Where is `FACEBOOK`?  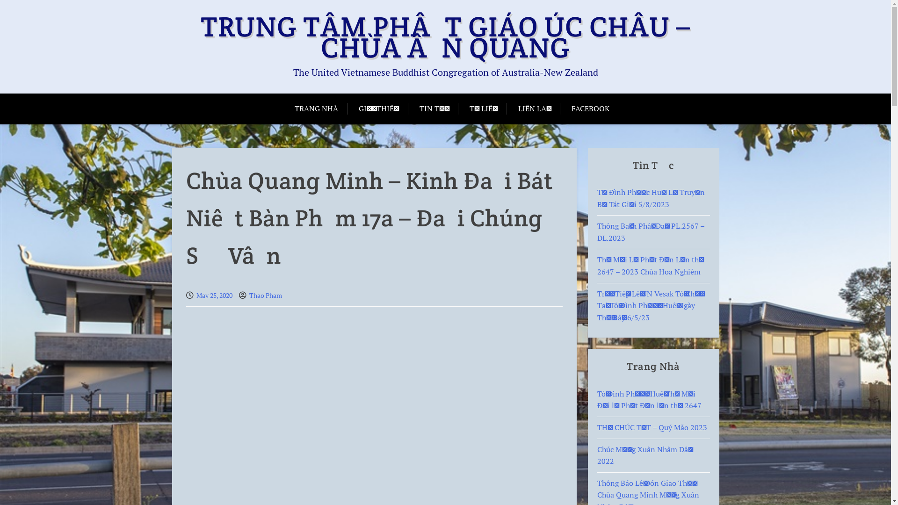
FACEBOOK is located at coordinates (590, 109).